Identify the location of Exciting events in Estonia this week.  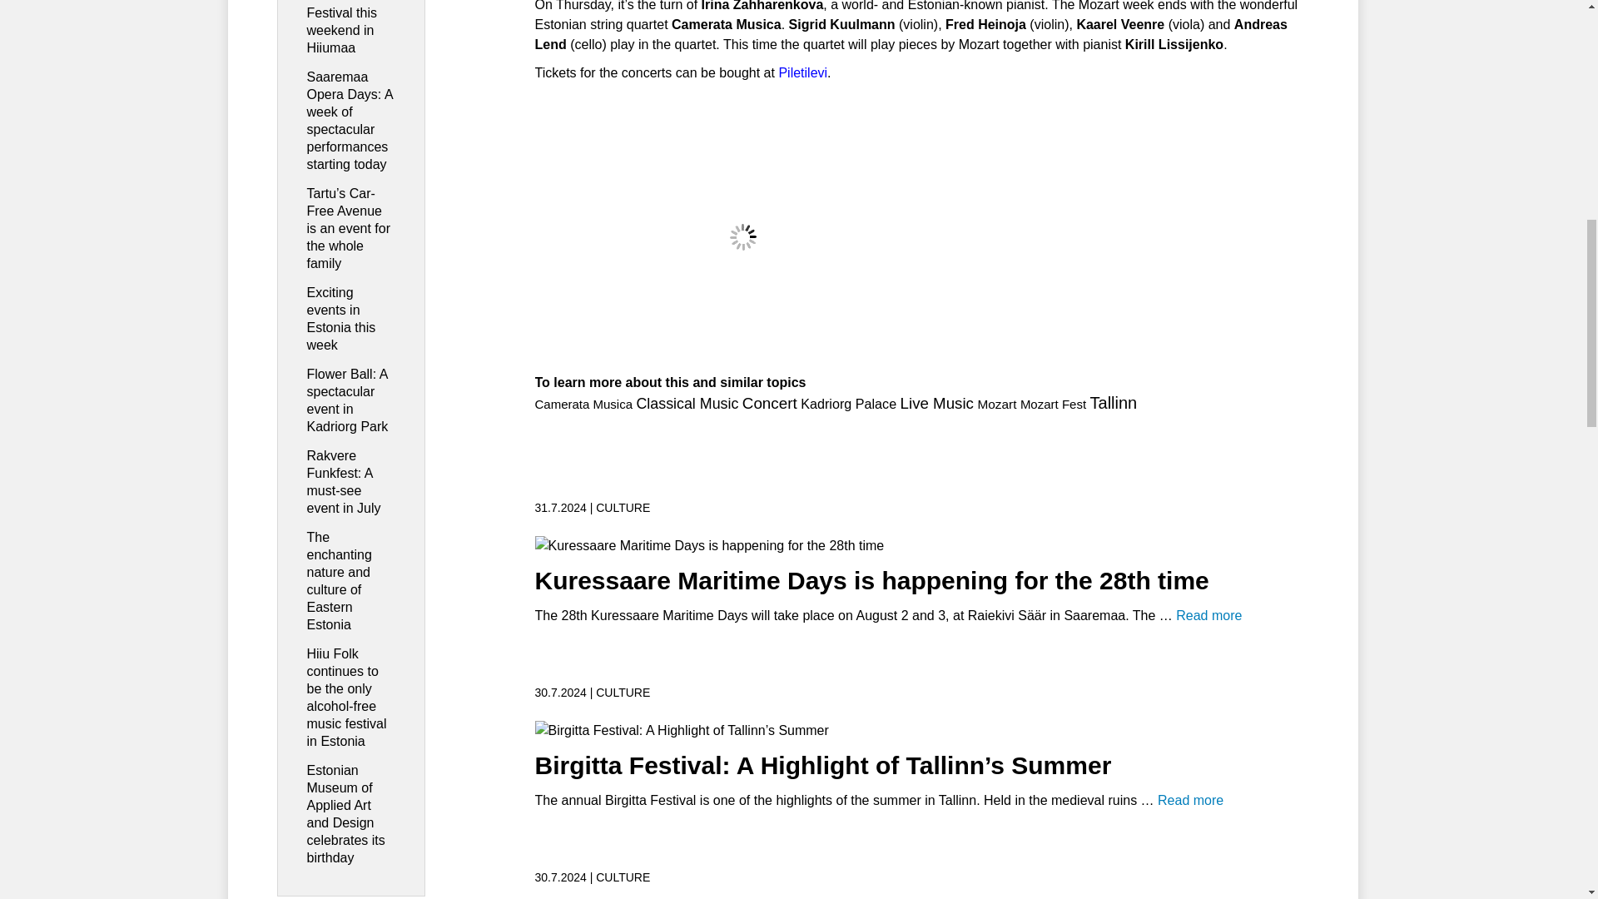
(341, 319).